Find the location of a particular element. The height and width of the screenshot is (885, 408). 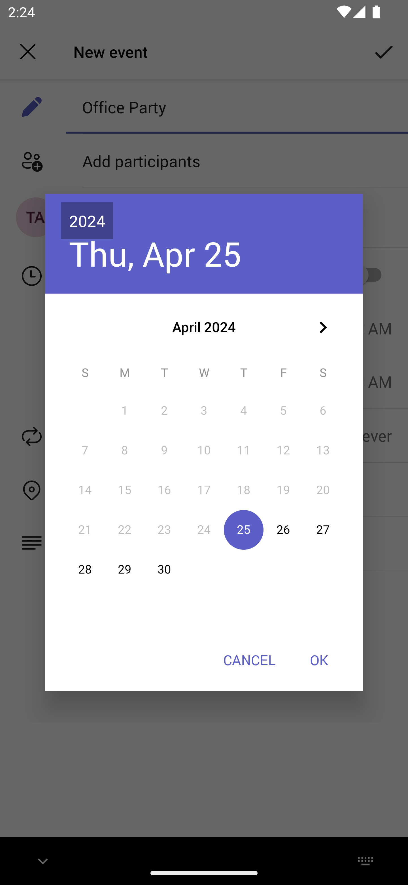

4 04 April 2024 is located at coordinates (244, 411).